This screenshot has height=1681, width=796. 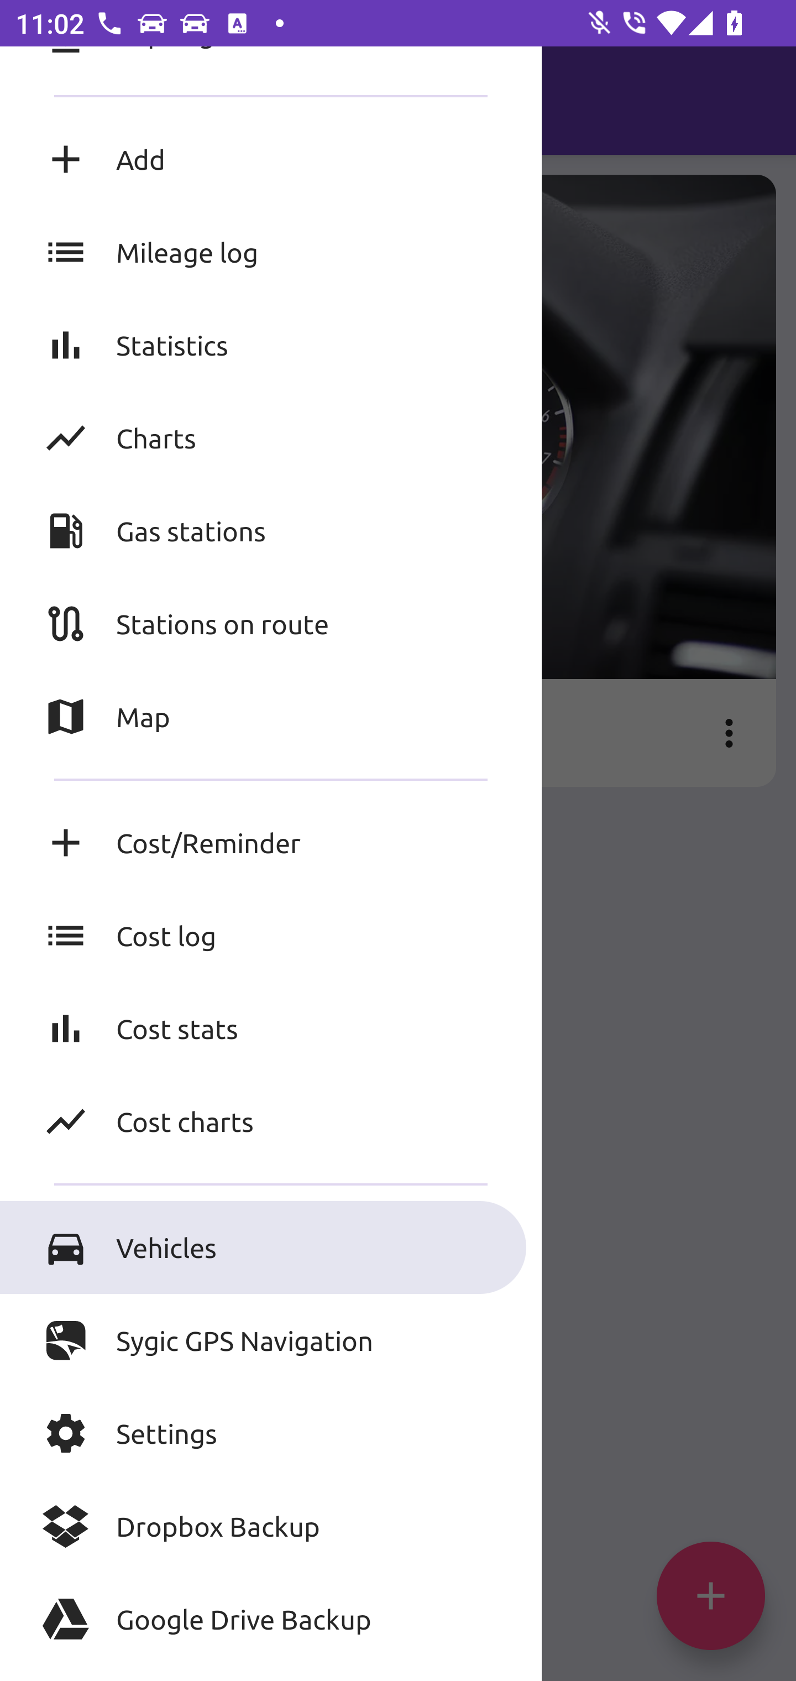 I want to click on Settings, so click(x=271, y=1433).